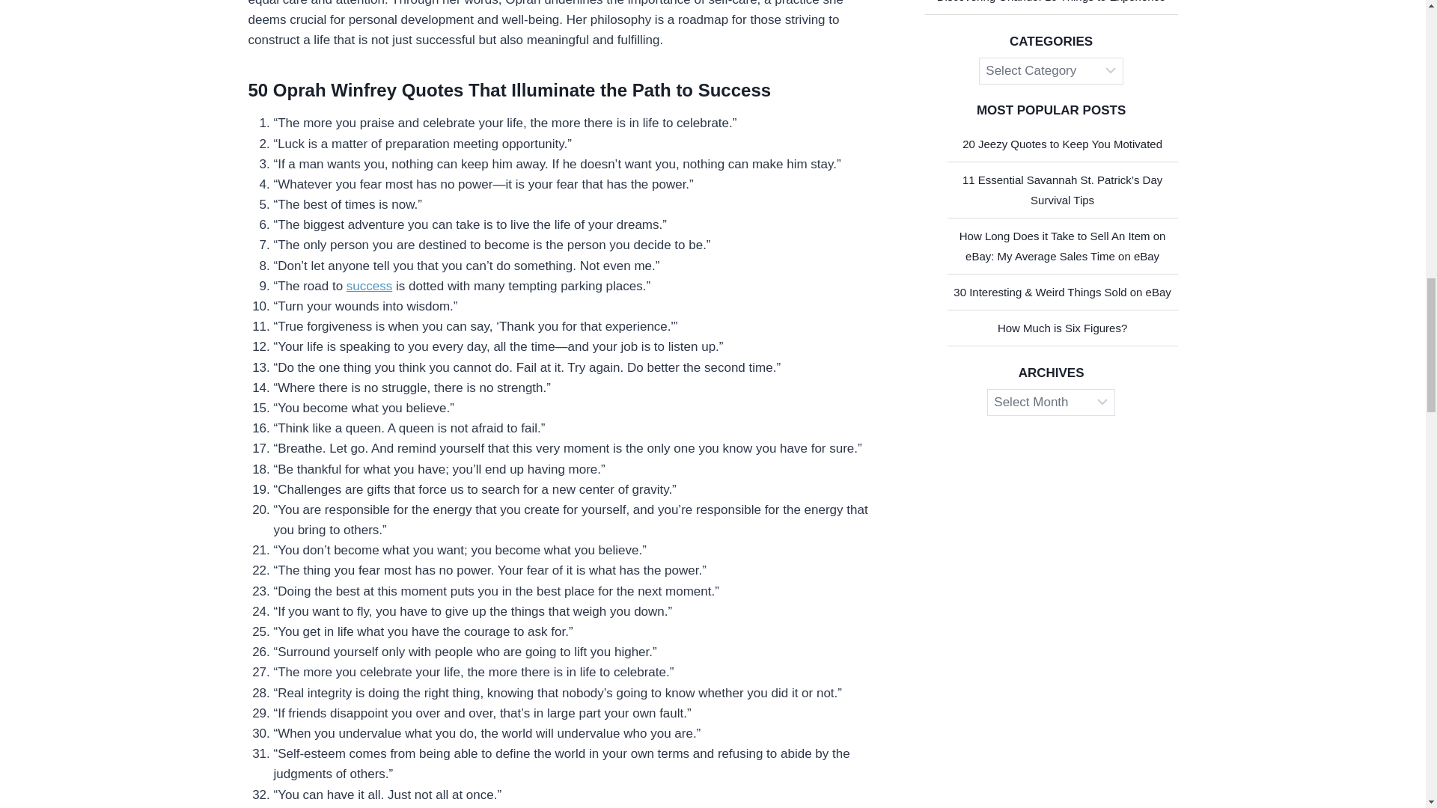 Image resolution: width=1437 pixels, height=808 pixels. What do you see at coordinates (369, 286) in the screenshot?
I see `success` at bounding box center [369, 286].